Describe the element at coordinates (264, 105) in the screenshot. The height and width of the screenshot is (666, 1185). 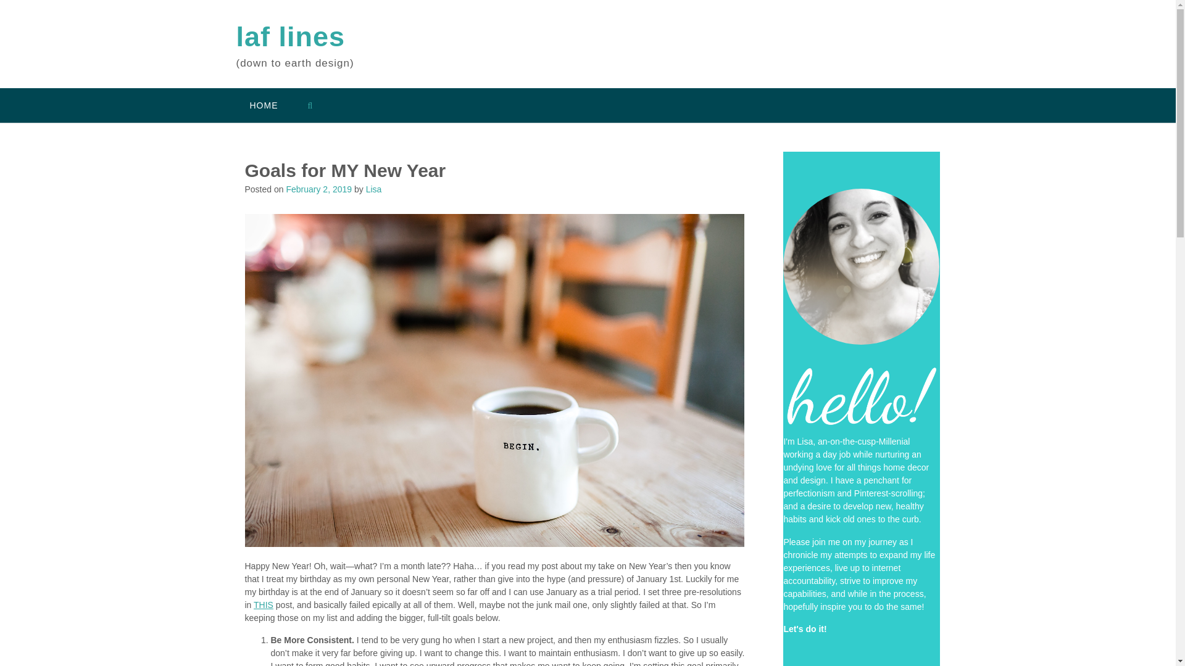
I see `HOME` at that location.